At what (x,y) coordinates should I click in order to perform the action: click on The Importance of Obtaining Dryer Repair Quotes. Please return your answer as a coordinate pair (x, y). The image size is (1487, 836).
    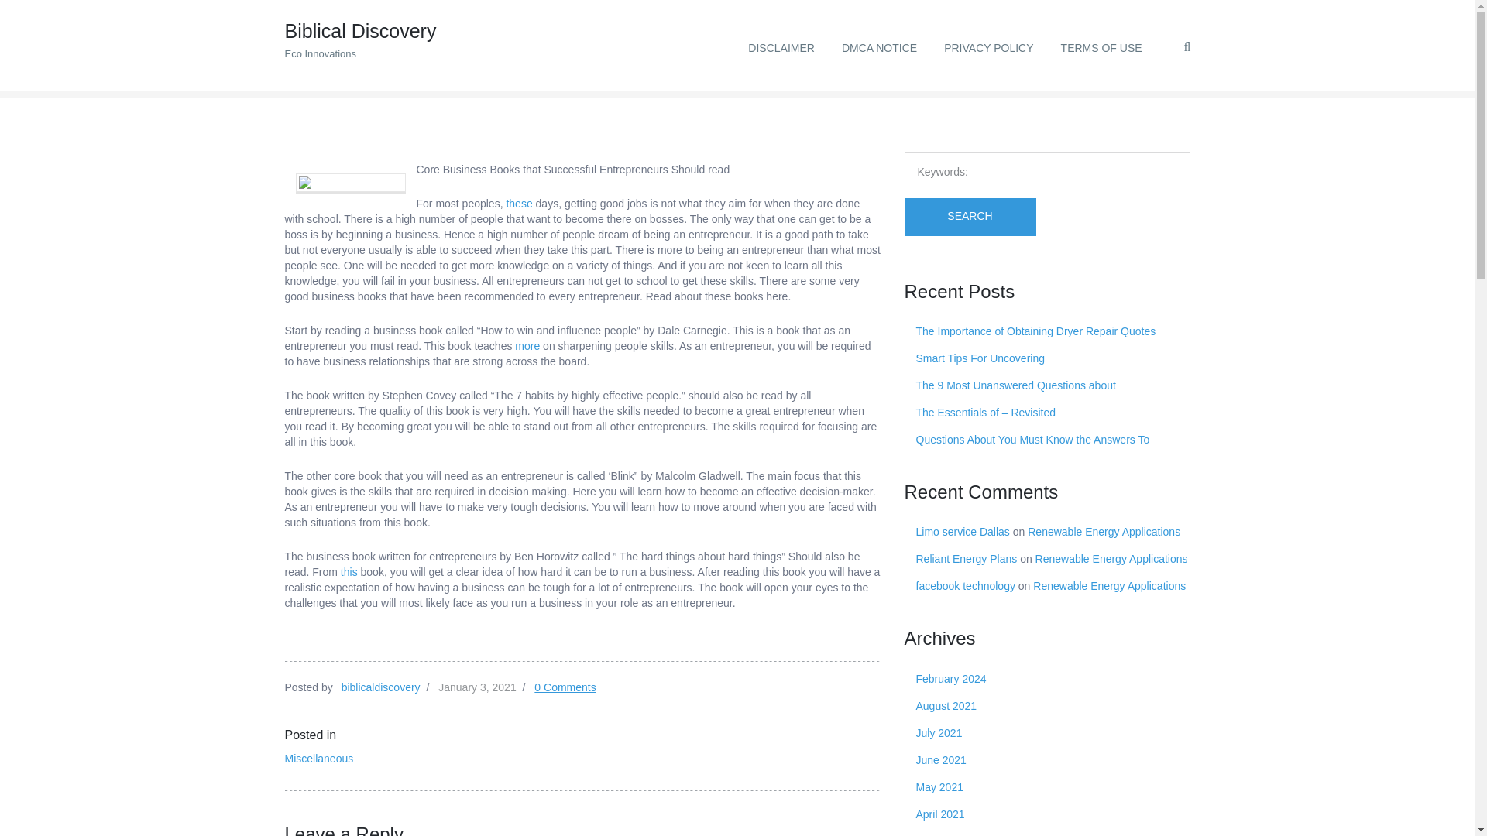
    Looking at the image, I should click on (1035, 331).